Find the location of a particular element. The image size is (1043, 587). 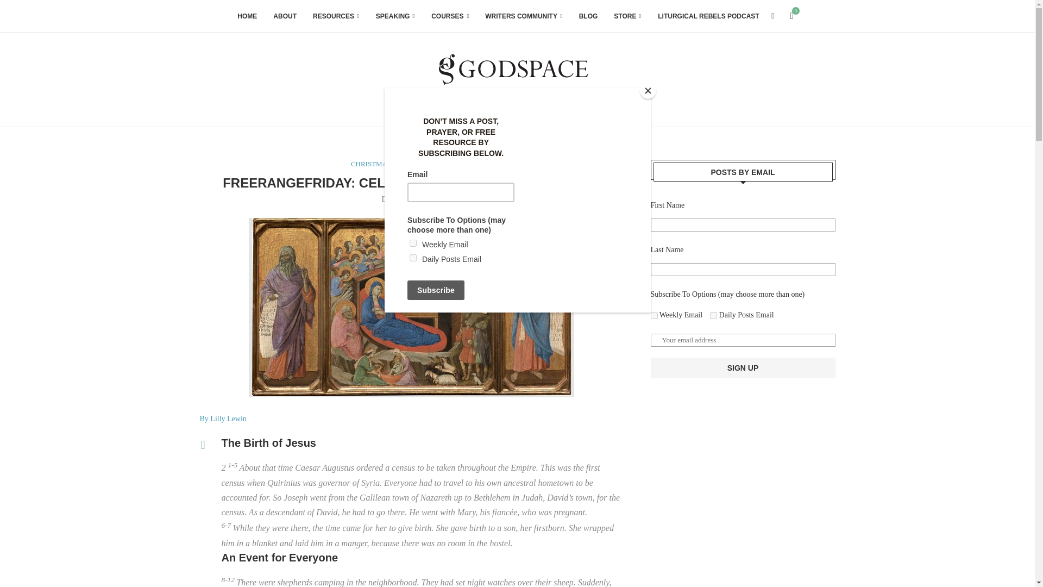

RESOURCES is located at coordinates (336, 16).